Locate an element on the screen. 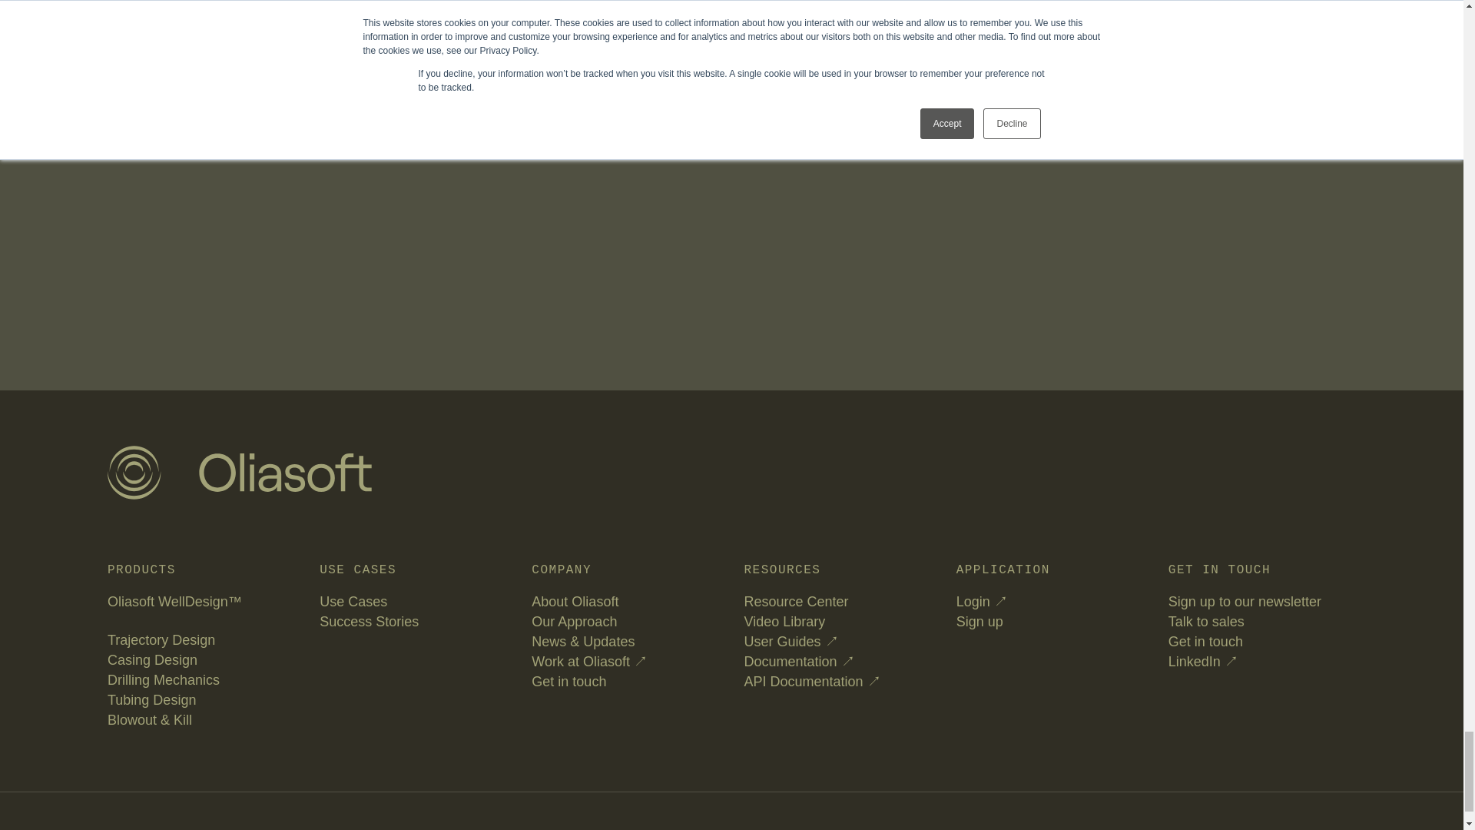  Trajectory Design is located at coordinates (161, 639).